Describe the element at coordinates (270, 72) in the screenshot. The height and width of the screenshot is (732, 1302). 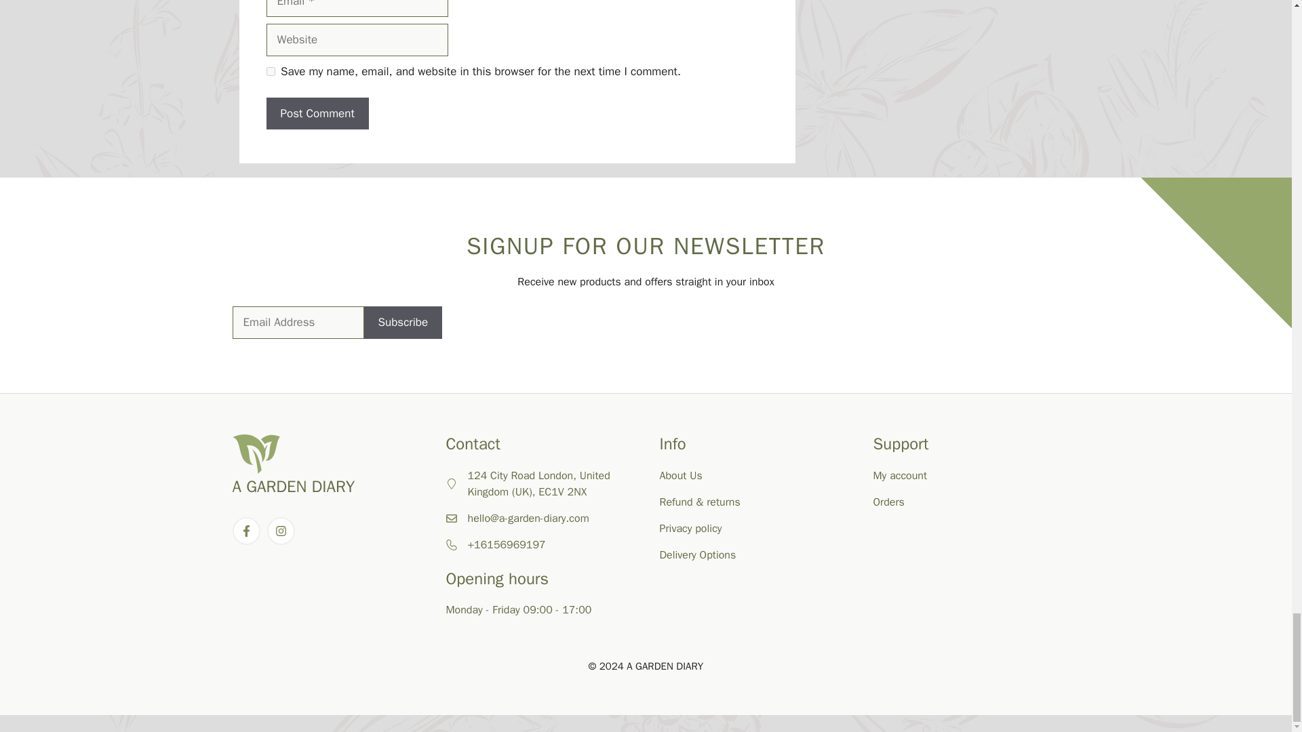
I see `yes` at that location.